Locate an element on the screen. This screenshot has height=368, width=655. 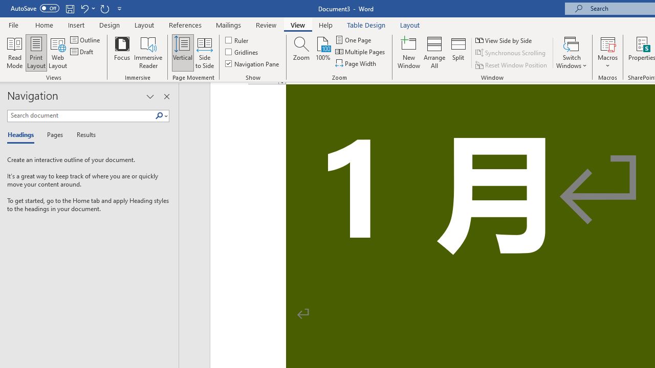
New Window is located at coordinates (409, 52).